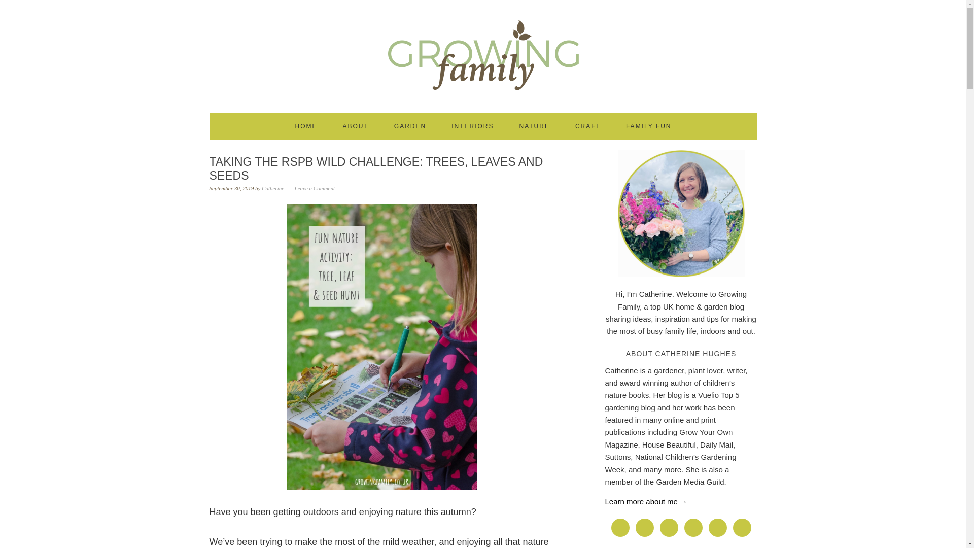 This screenshot has width=974, height=548. I want to click on Leave a Comment, so click(315, 188).